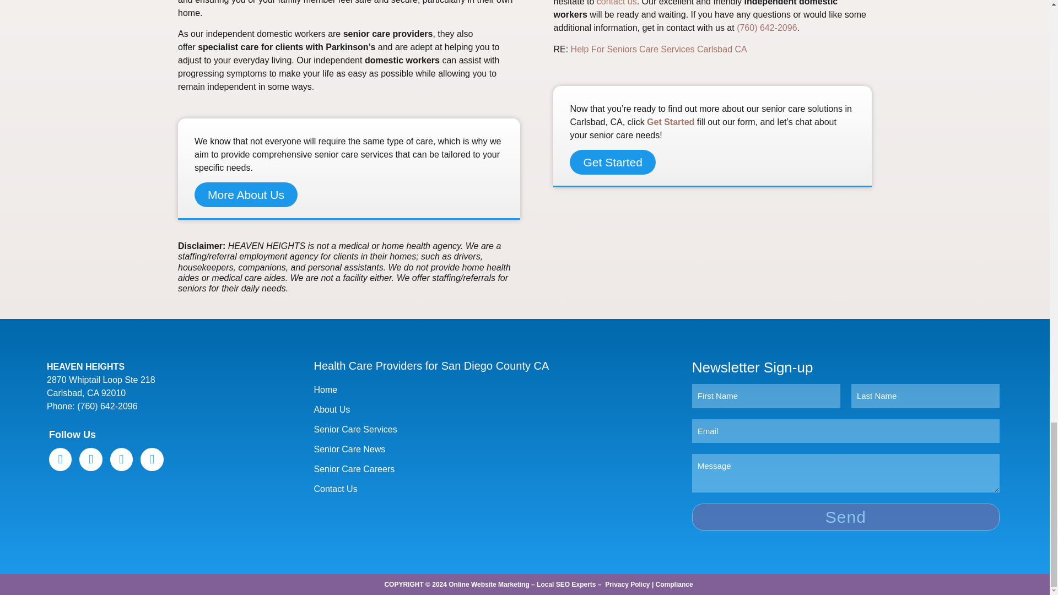 This screenshot has height=595, width=1058. Describe the element at coordinates (627, 585) in the screenshot. I see `Privacy Policy` at that location.